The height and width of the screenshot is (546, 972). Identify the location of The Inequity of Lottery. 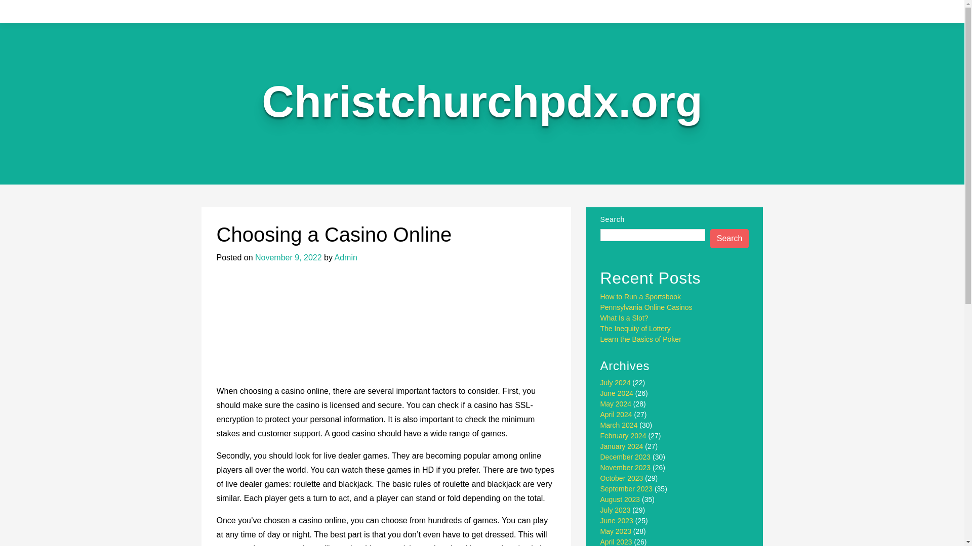
(635, 328).